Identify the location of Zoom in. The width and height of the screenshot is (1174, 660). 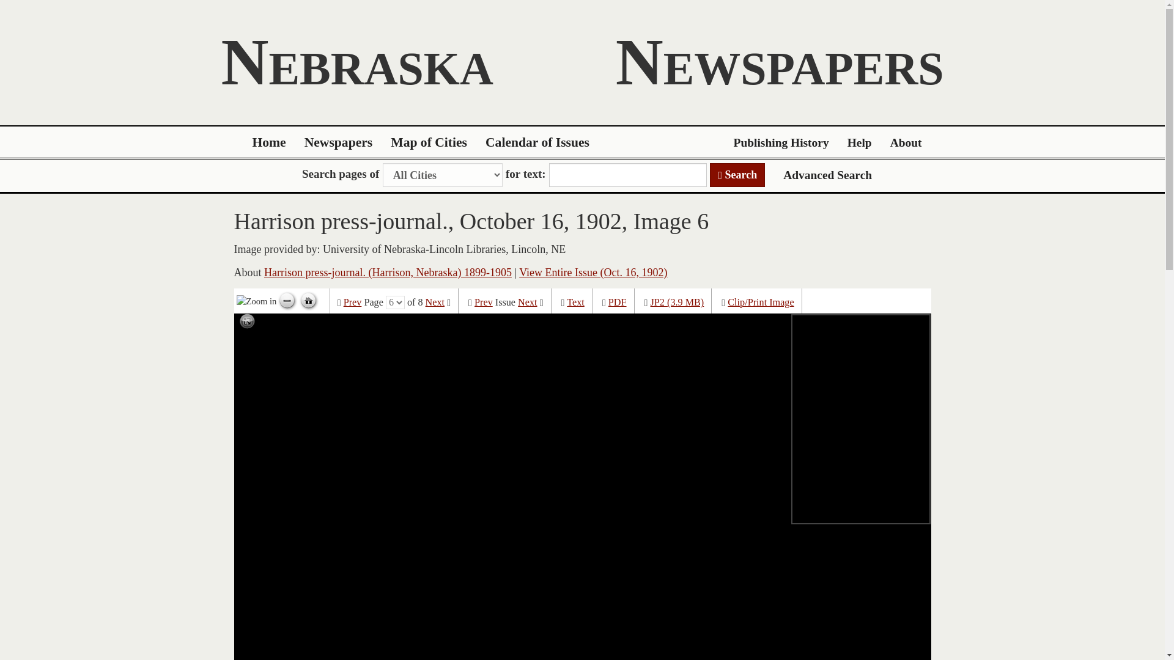
(257, 301).